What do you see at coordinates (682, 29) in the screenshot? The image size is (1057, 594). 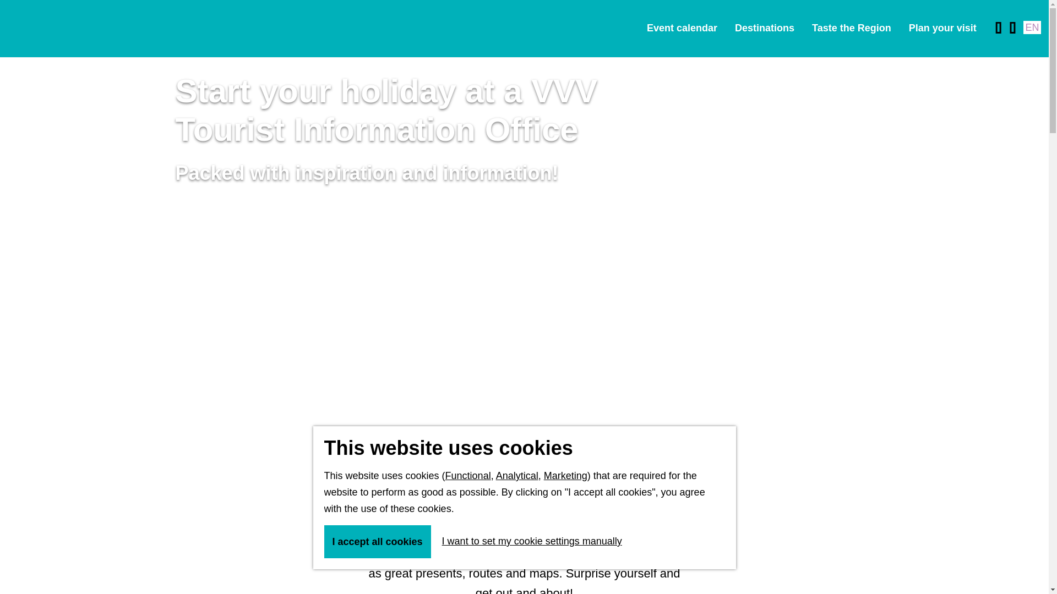 I see `Event calendar` at bounding box center [682, 29].